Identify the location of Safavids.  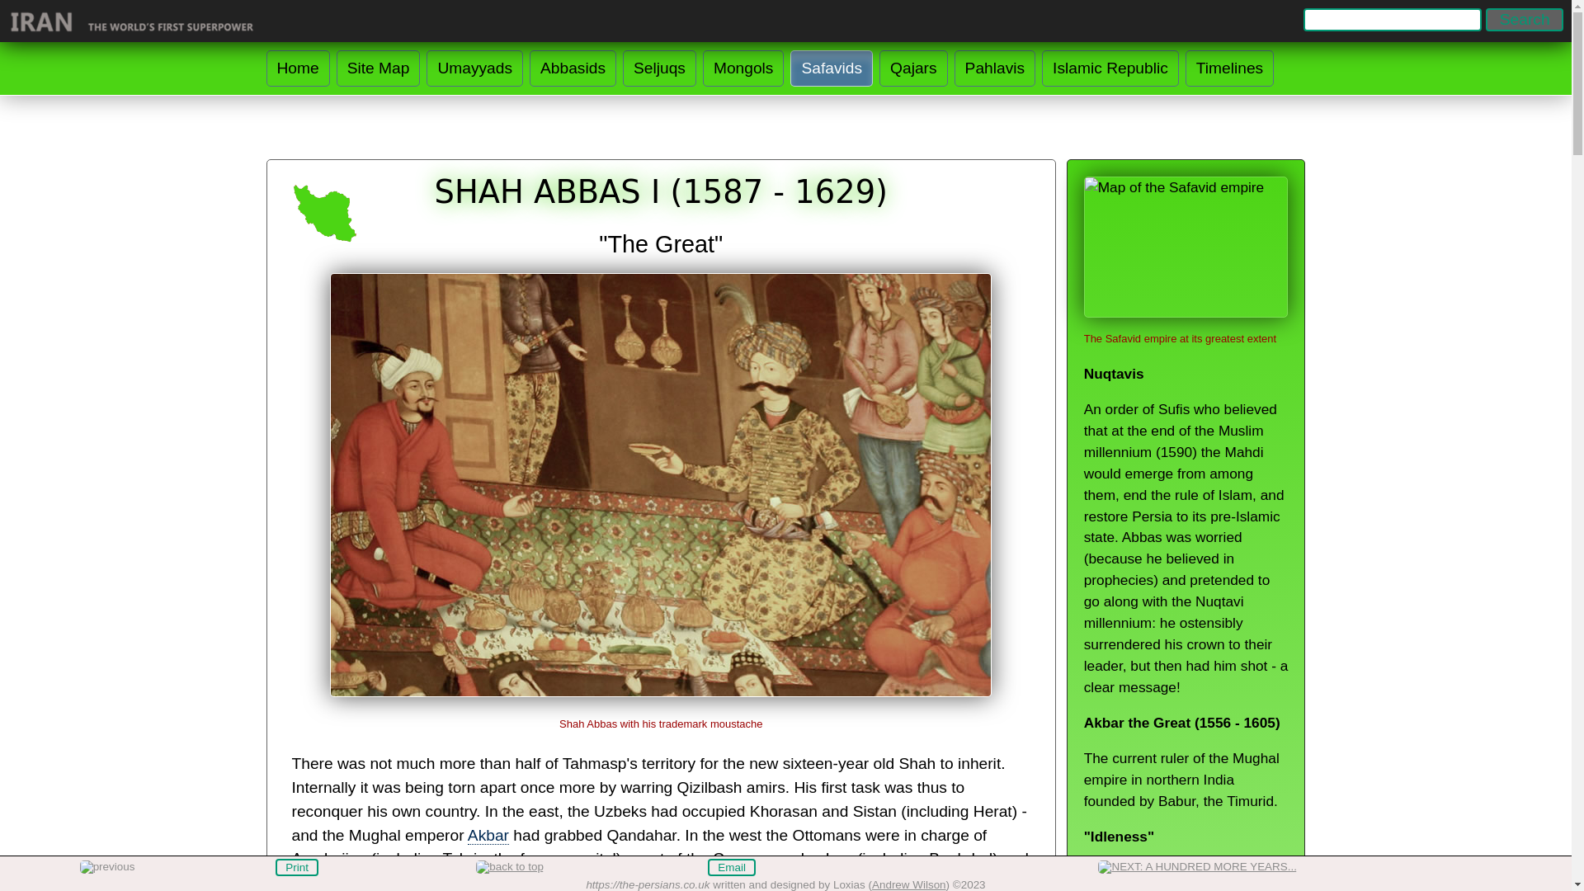
(832, 68).